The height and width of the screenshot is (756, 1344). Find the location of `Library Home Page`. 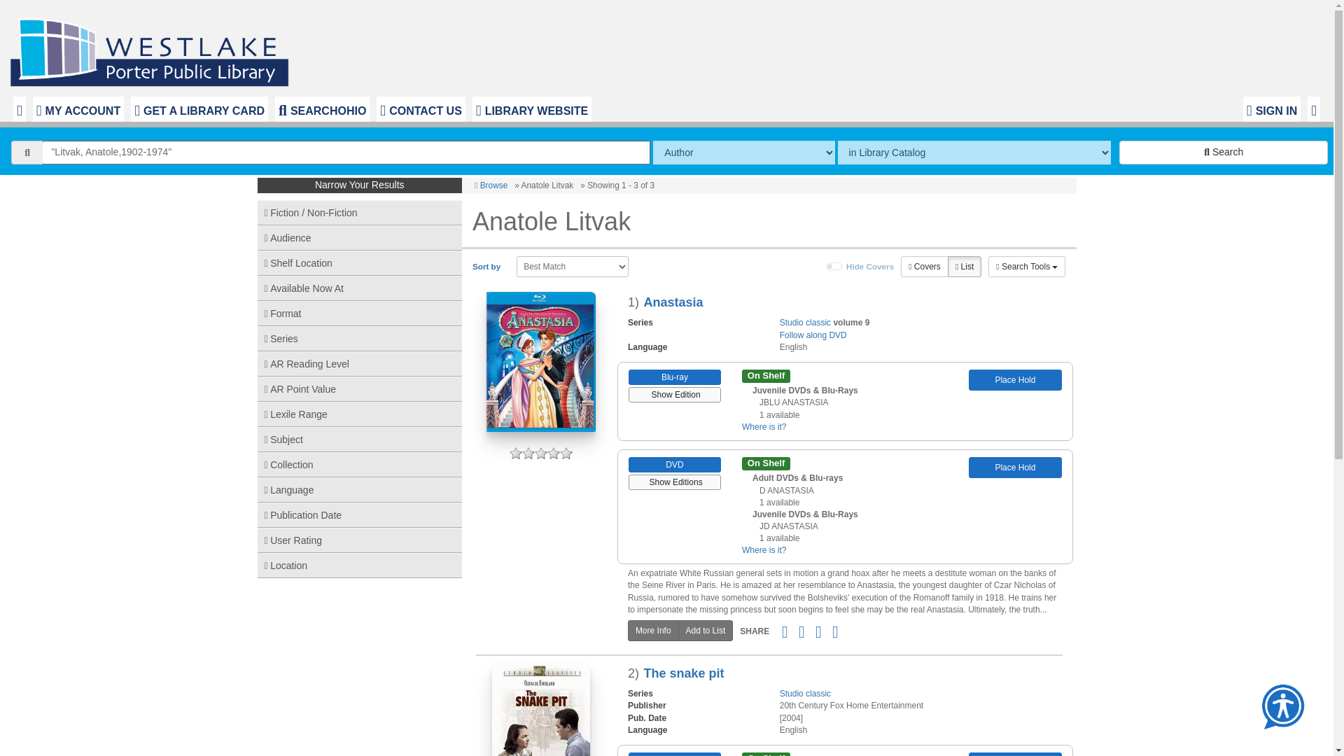

Library Home Page is located at coordinates (153, 48).